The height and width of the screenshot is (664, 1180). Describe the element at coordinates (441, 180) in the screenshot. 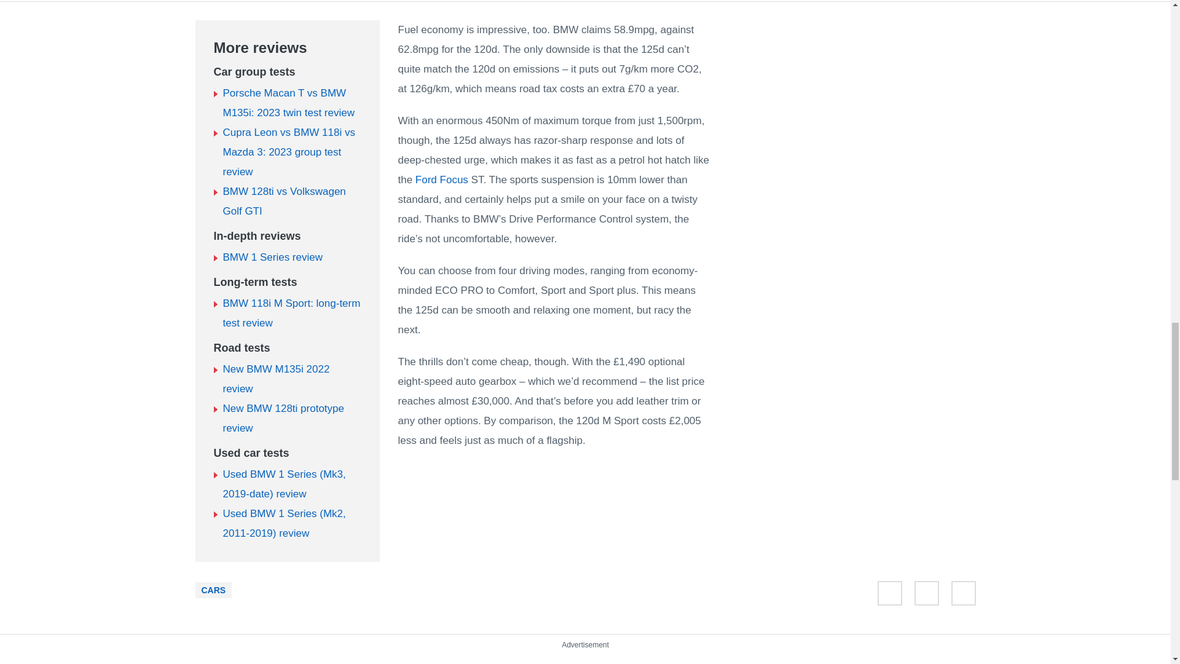

I see `Ford Focus` at that location.